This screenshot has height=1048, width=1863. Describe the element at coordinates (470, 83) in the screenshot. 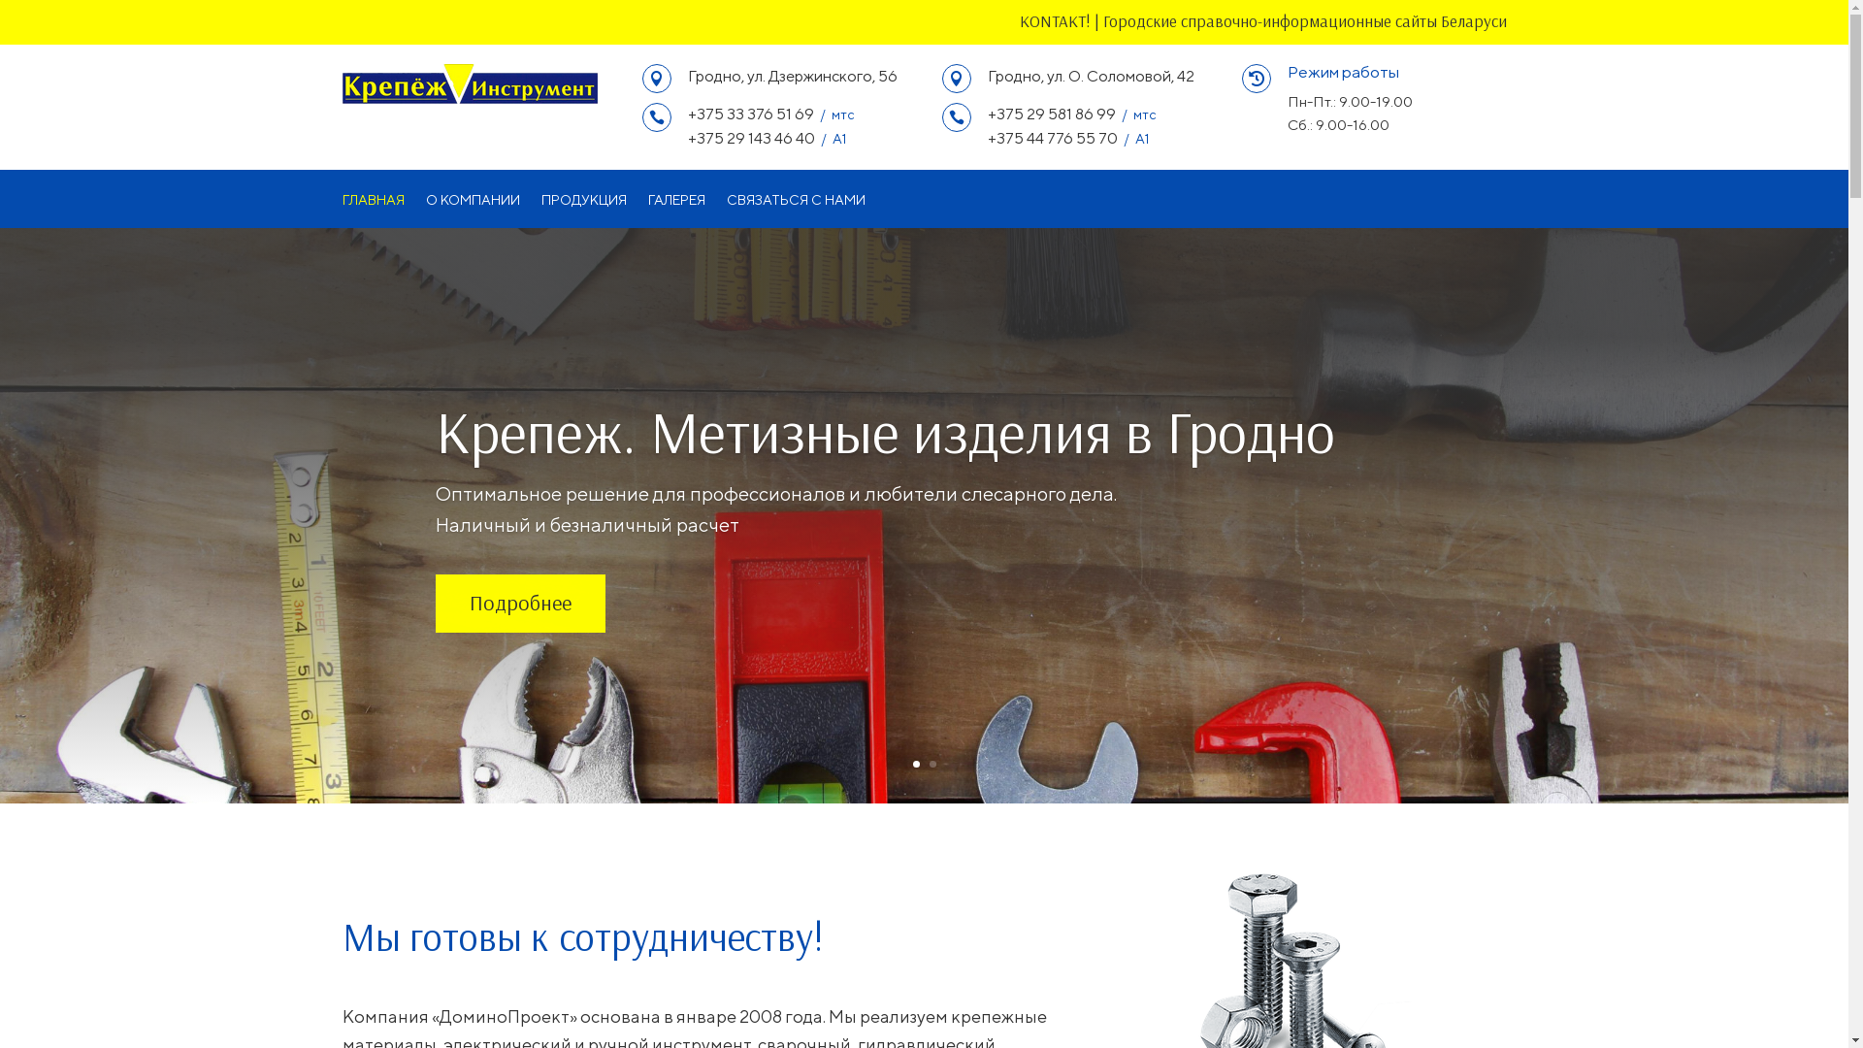

I see `logo3` at that location.